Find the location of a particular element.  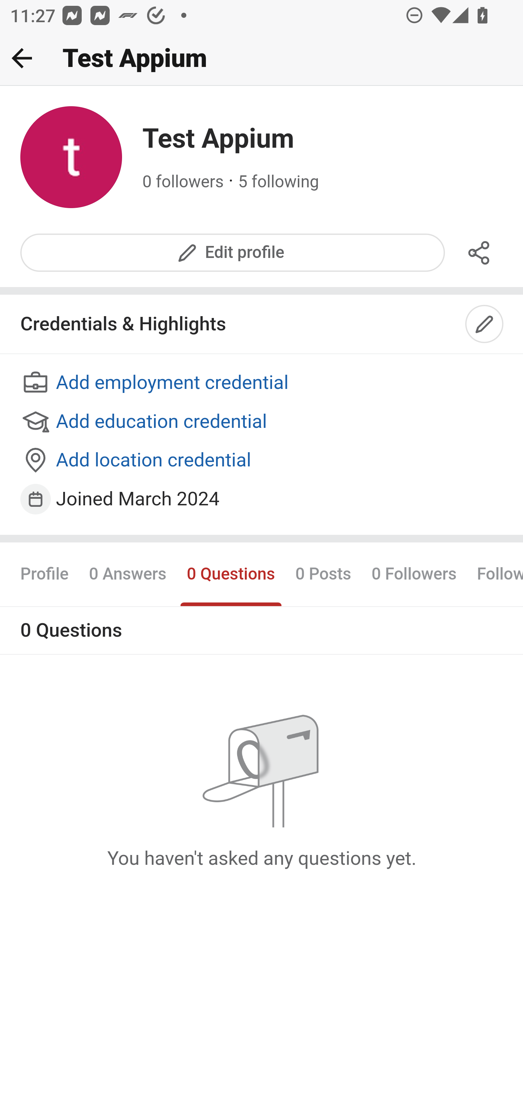

Add education credential is located at coordinates (262, 422).